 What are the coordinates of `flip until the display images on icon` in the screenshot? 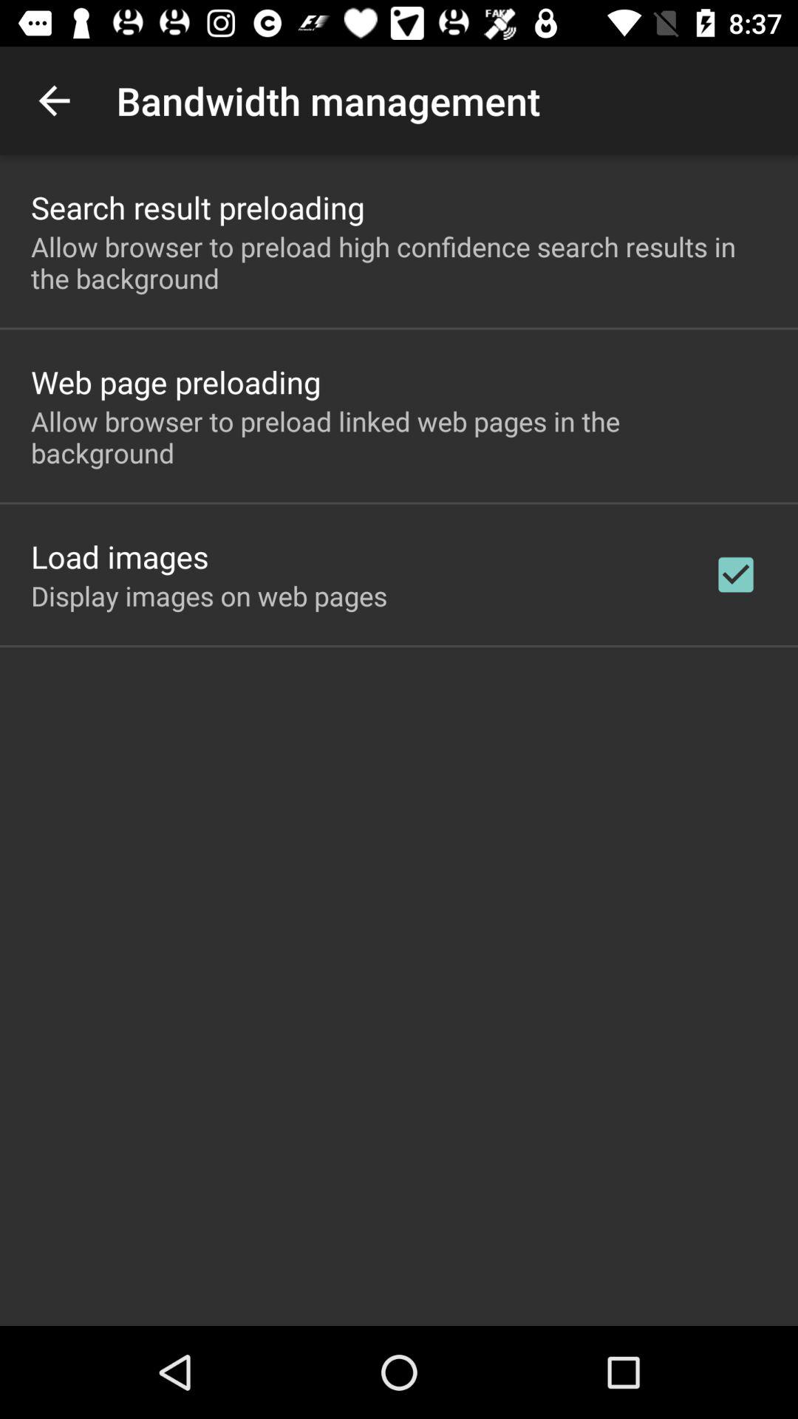 It's located at (209, 596).